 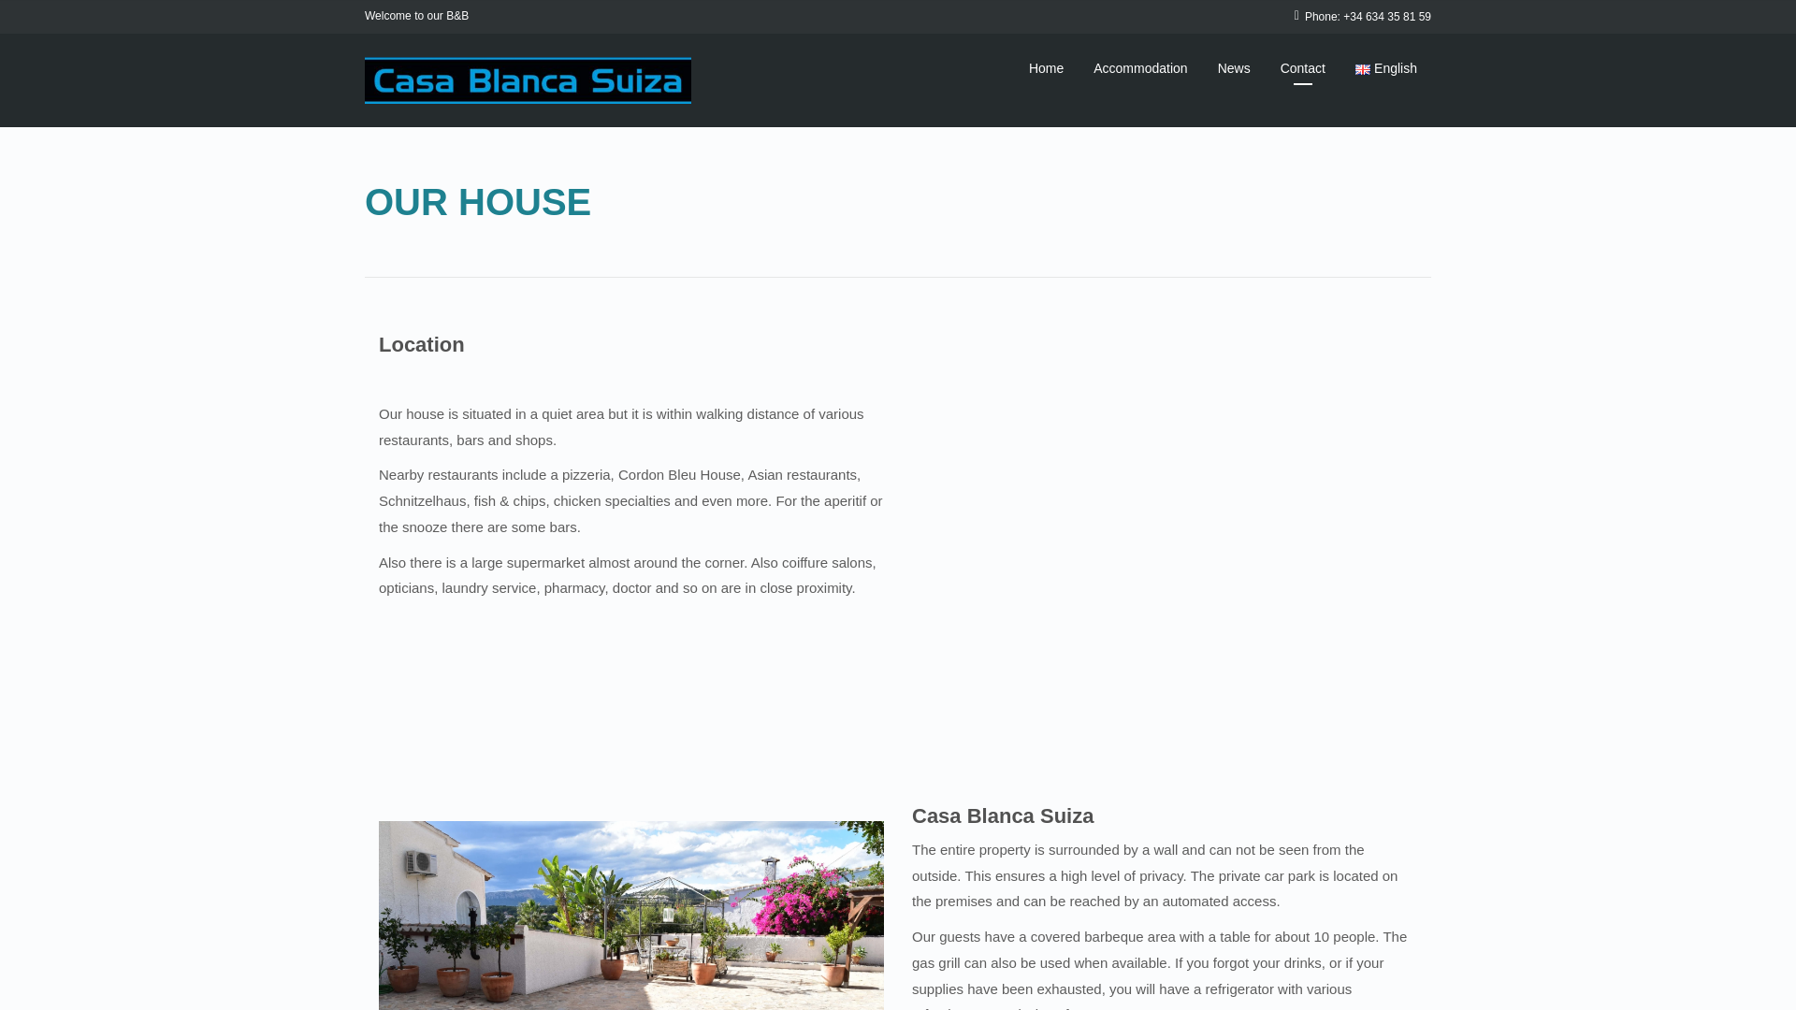 I want to click on English, so click(x=1386, y=67).